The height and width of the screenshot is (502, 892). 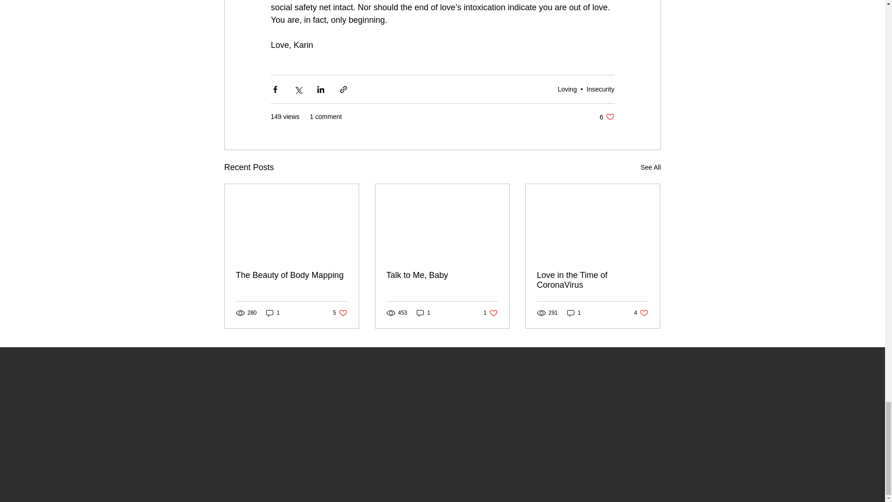 What do you see at coordinates (650, 167) in the screenshot?
I see `The Beauty of Body Mapping` at bounding box center [650, 167].